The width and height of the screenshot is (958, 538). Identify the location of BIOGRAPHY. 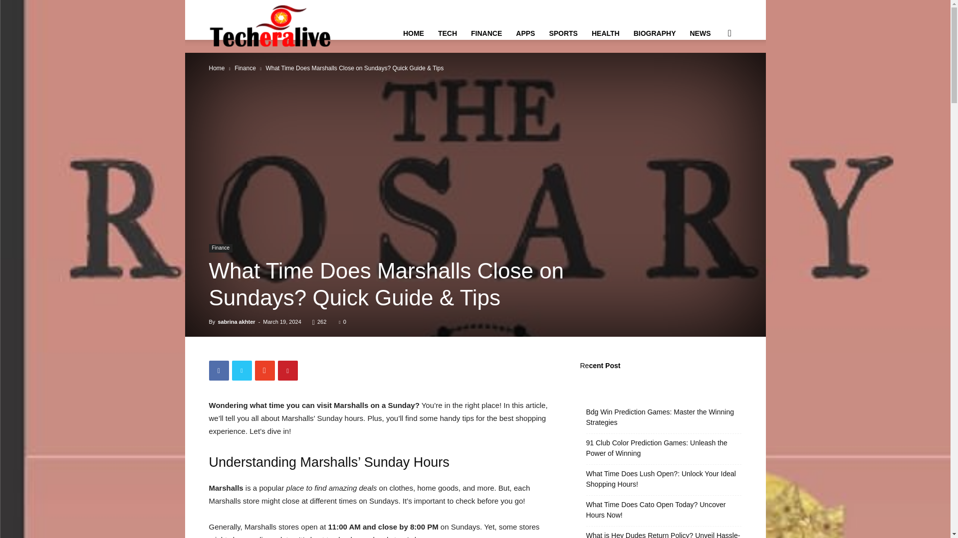
(655, 33).